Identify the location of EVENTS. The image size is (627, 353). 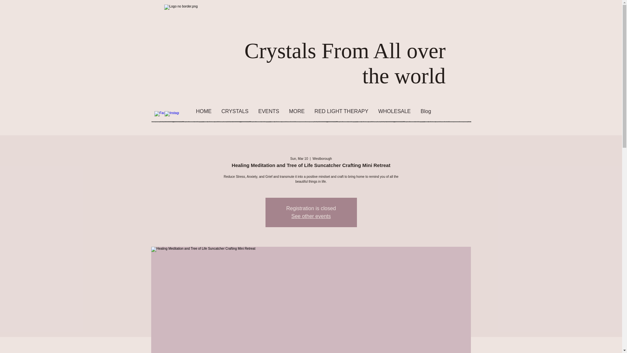
(268, 111).